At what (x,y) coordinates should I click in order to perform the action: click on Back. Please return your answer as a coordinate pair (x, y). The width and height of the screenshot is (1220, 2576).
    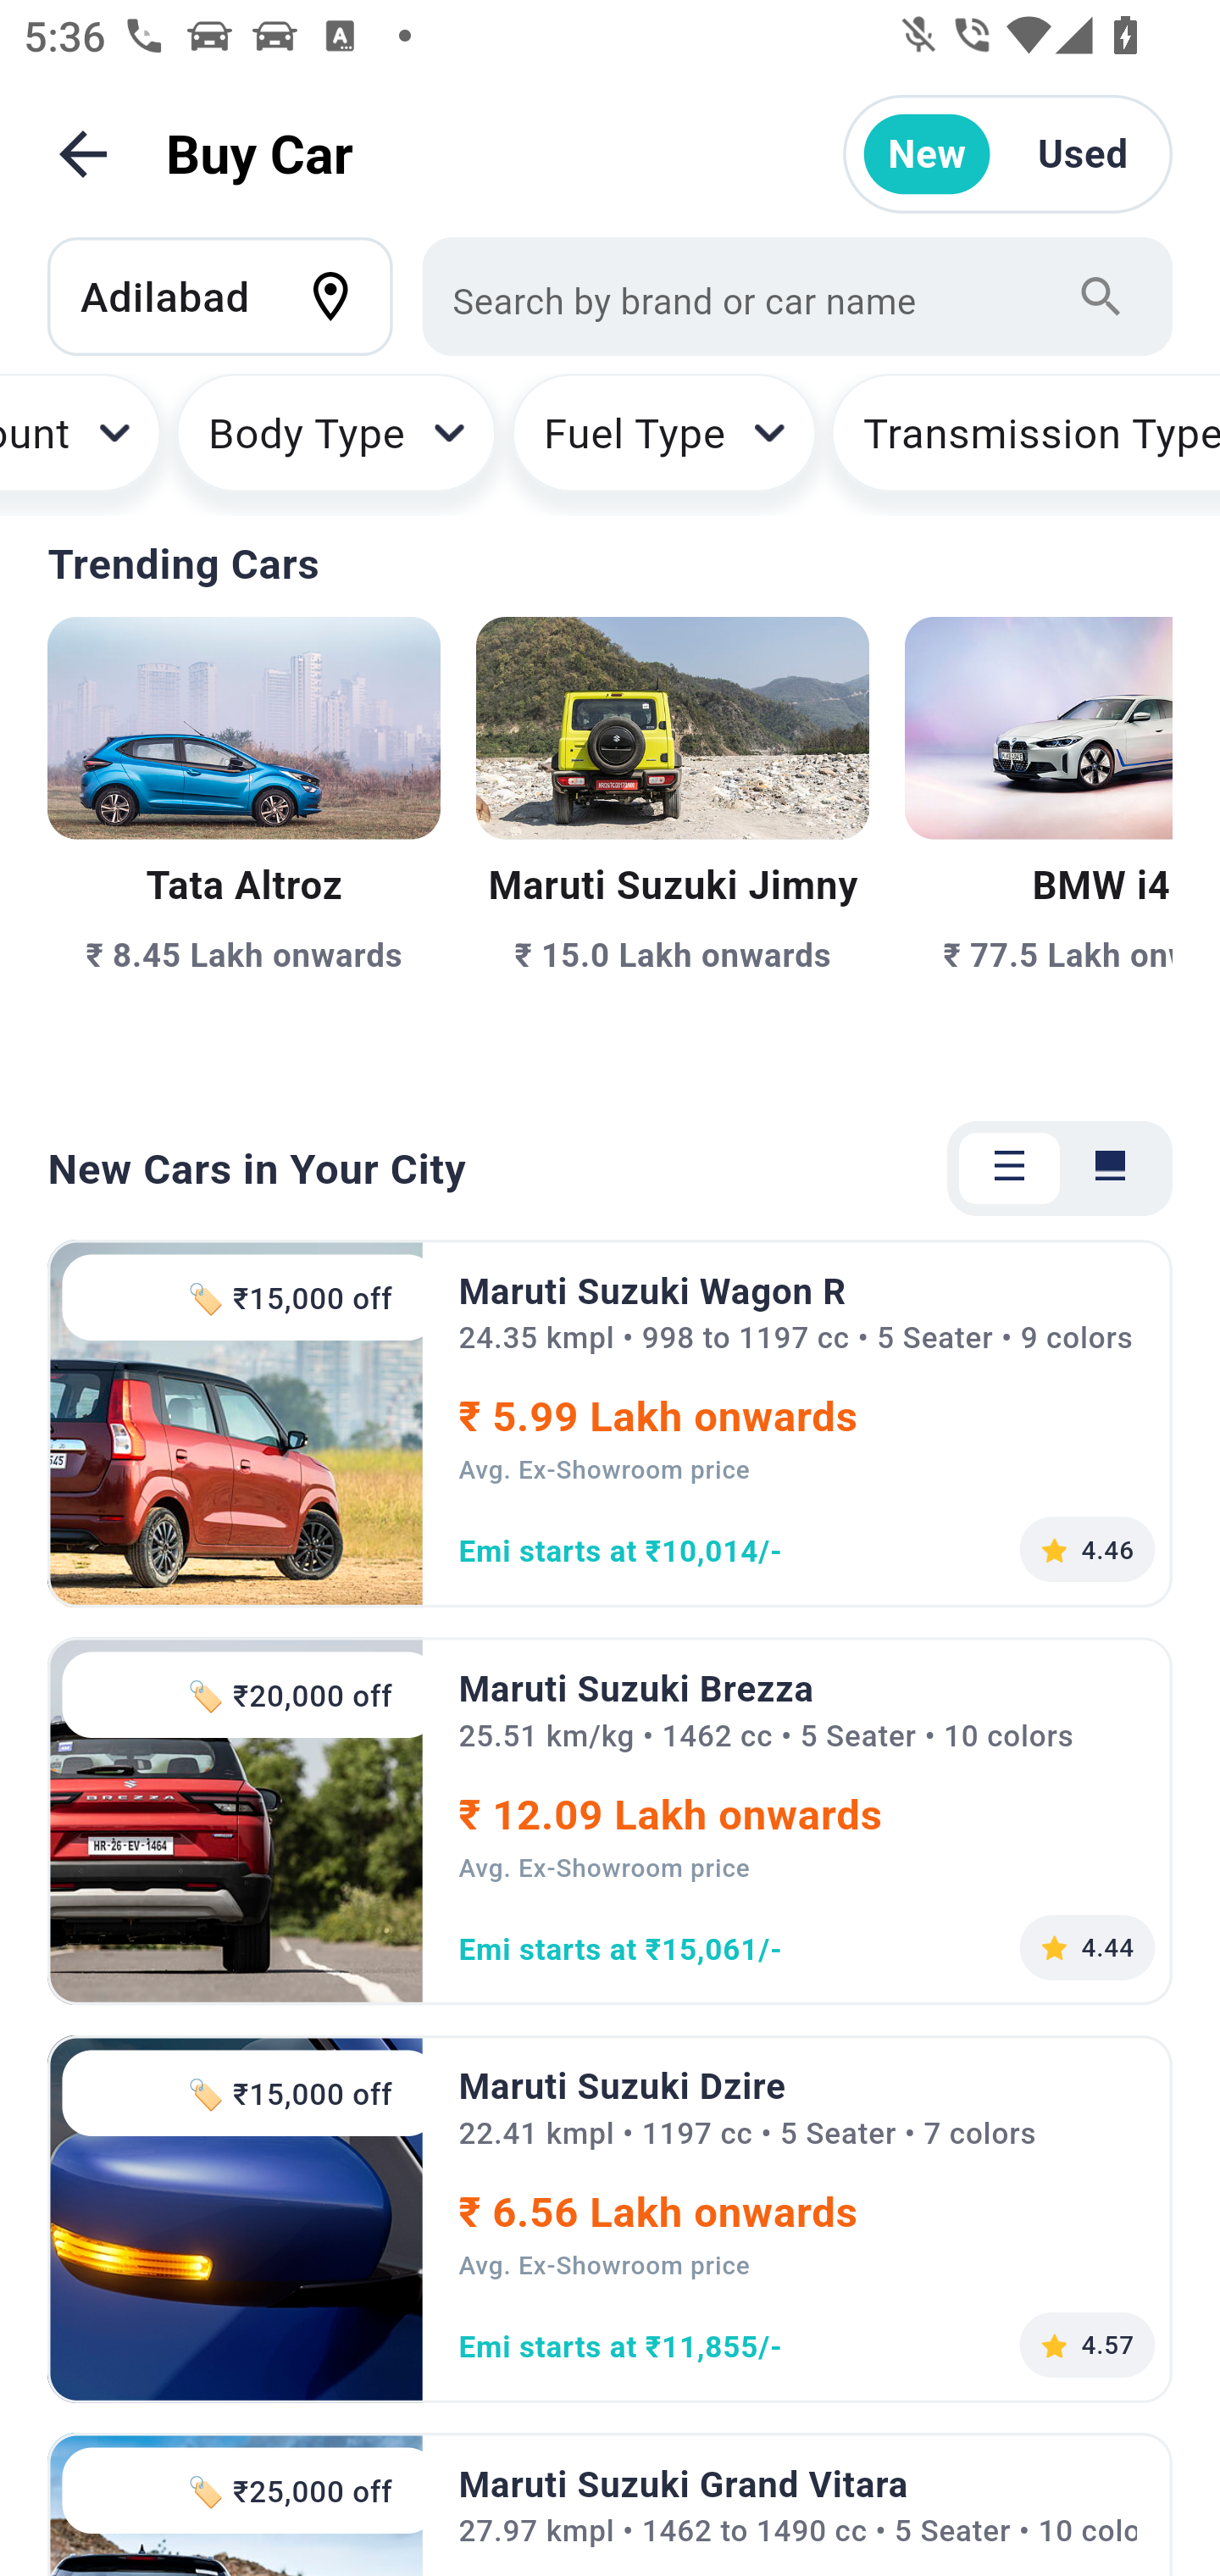
    Looking at the image, I should click on (83, 154).